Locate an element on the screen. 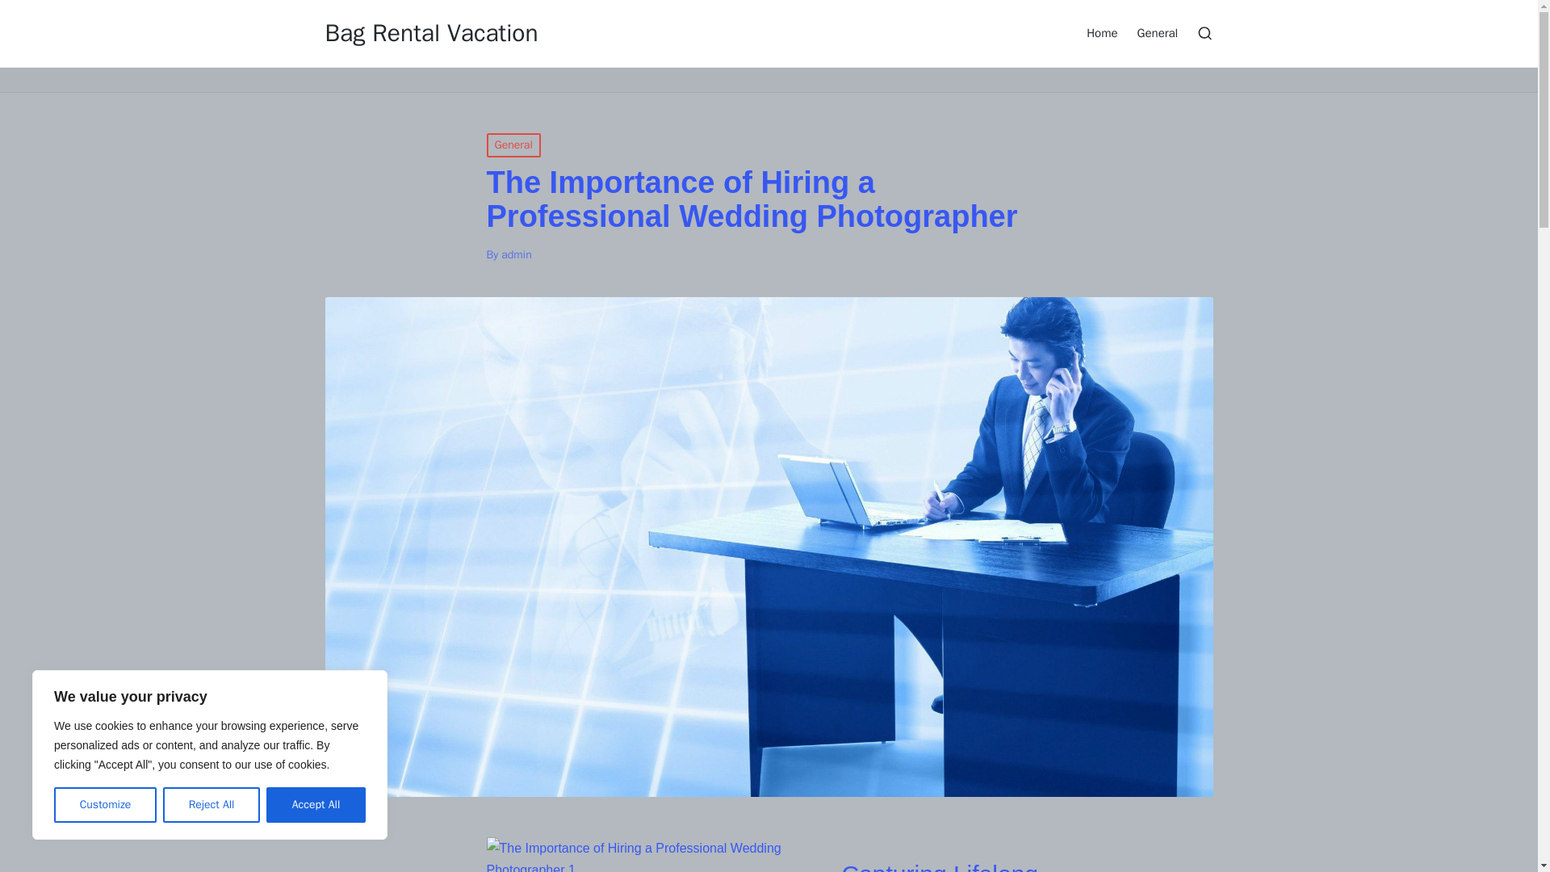 The height and width of the screenshot is (872, 1550). General is located at coordinates (513, 145).